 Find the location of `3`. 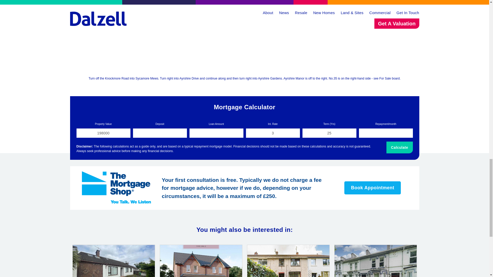

3 is located at coordinates (273, 133).